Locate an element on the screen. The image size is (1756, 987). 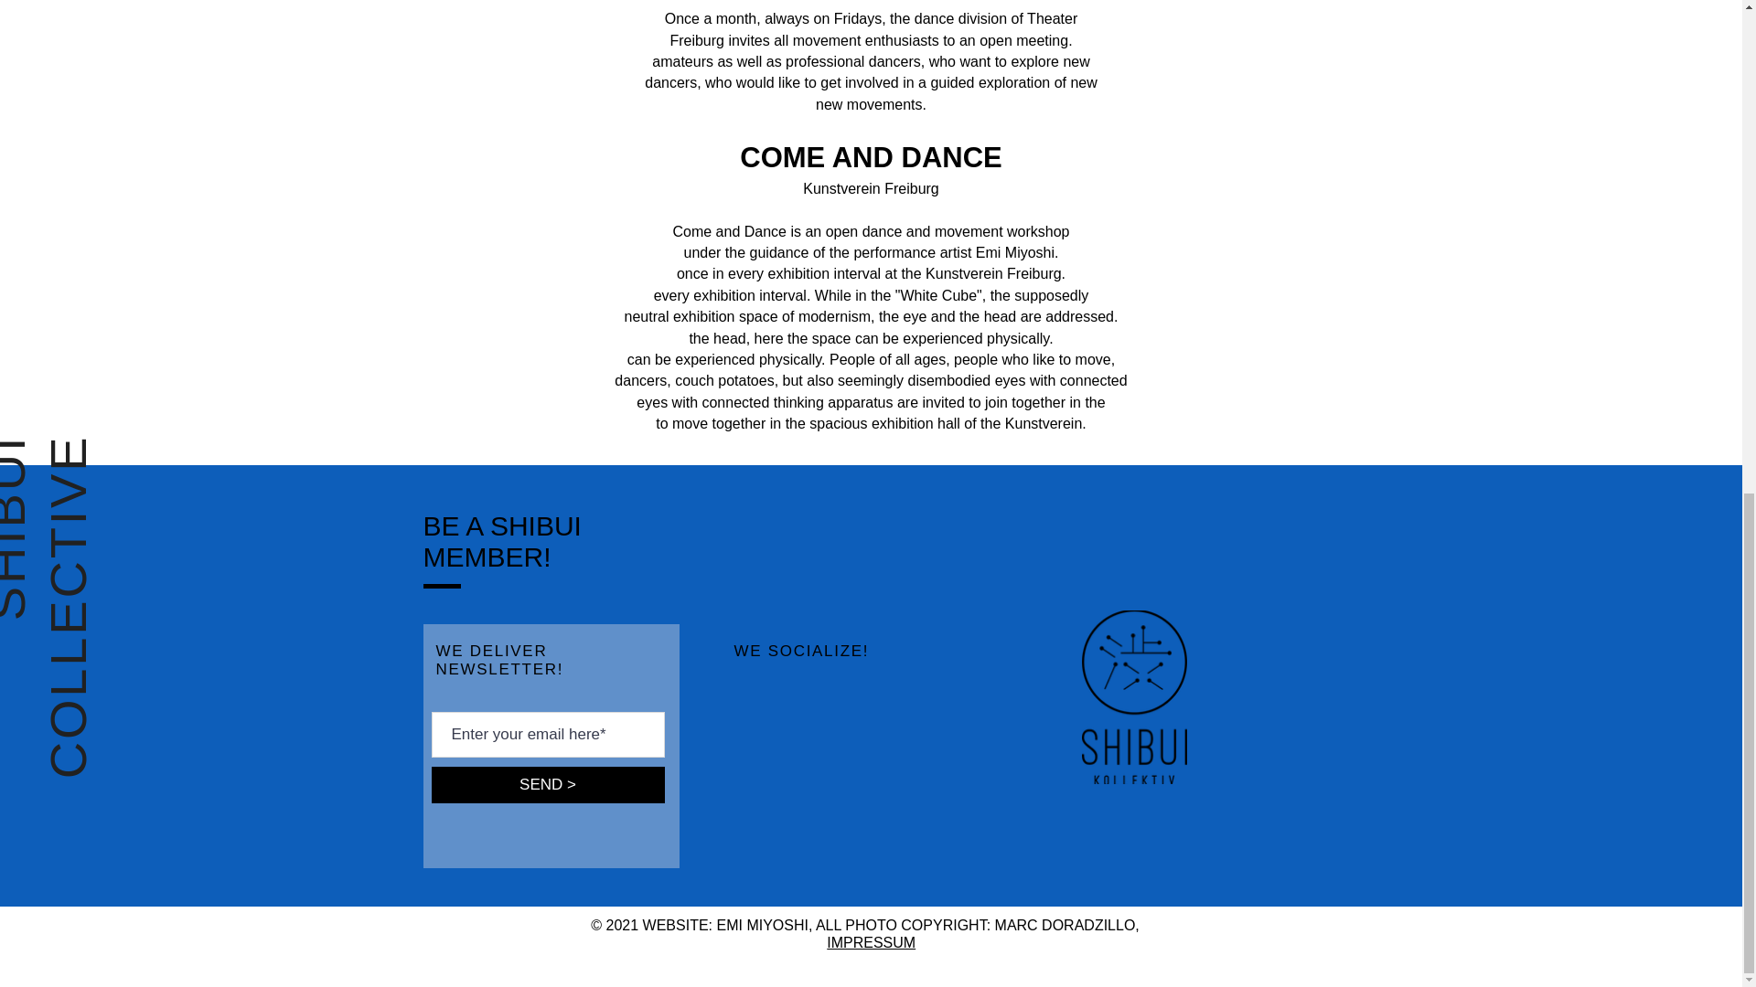
IMPRESSUM is located at coordinates (871, 942).